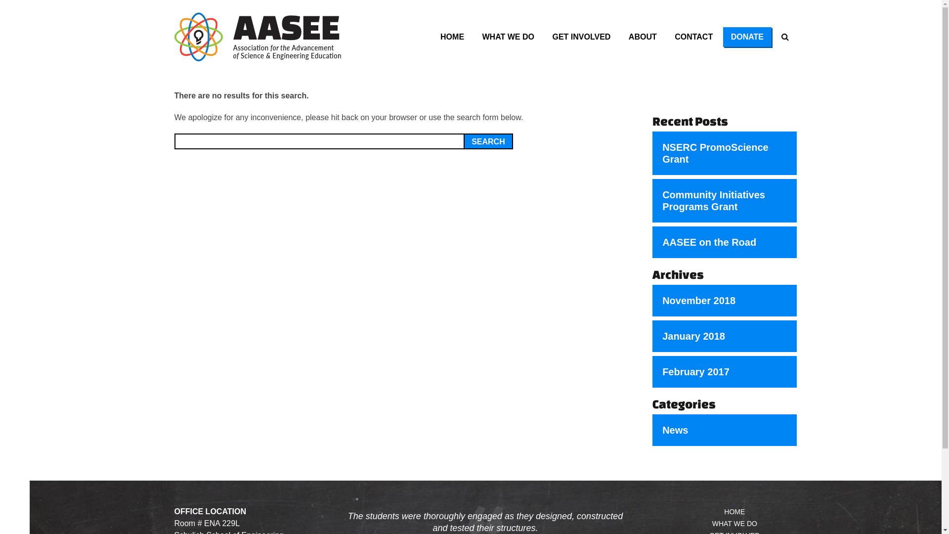 This screenshot has height=534, width=949. I want to click on Search, so click(488, 141).